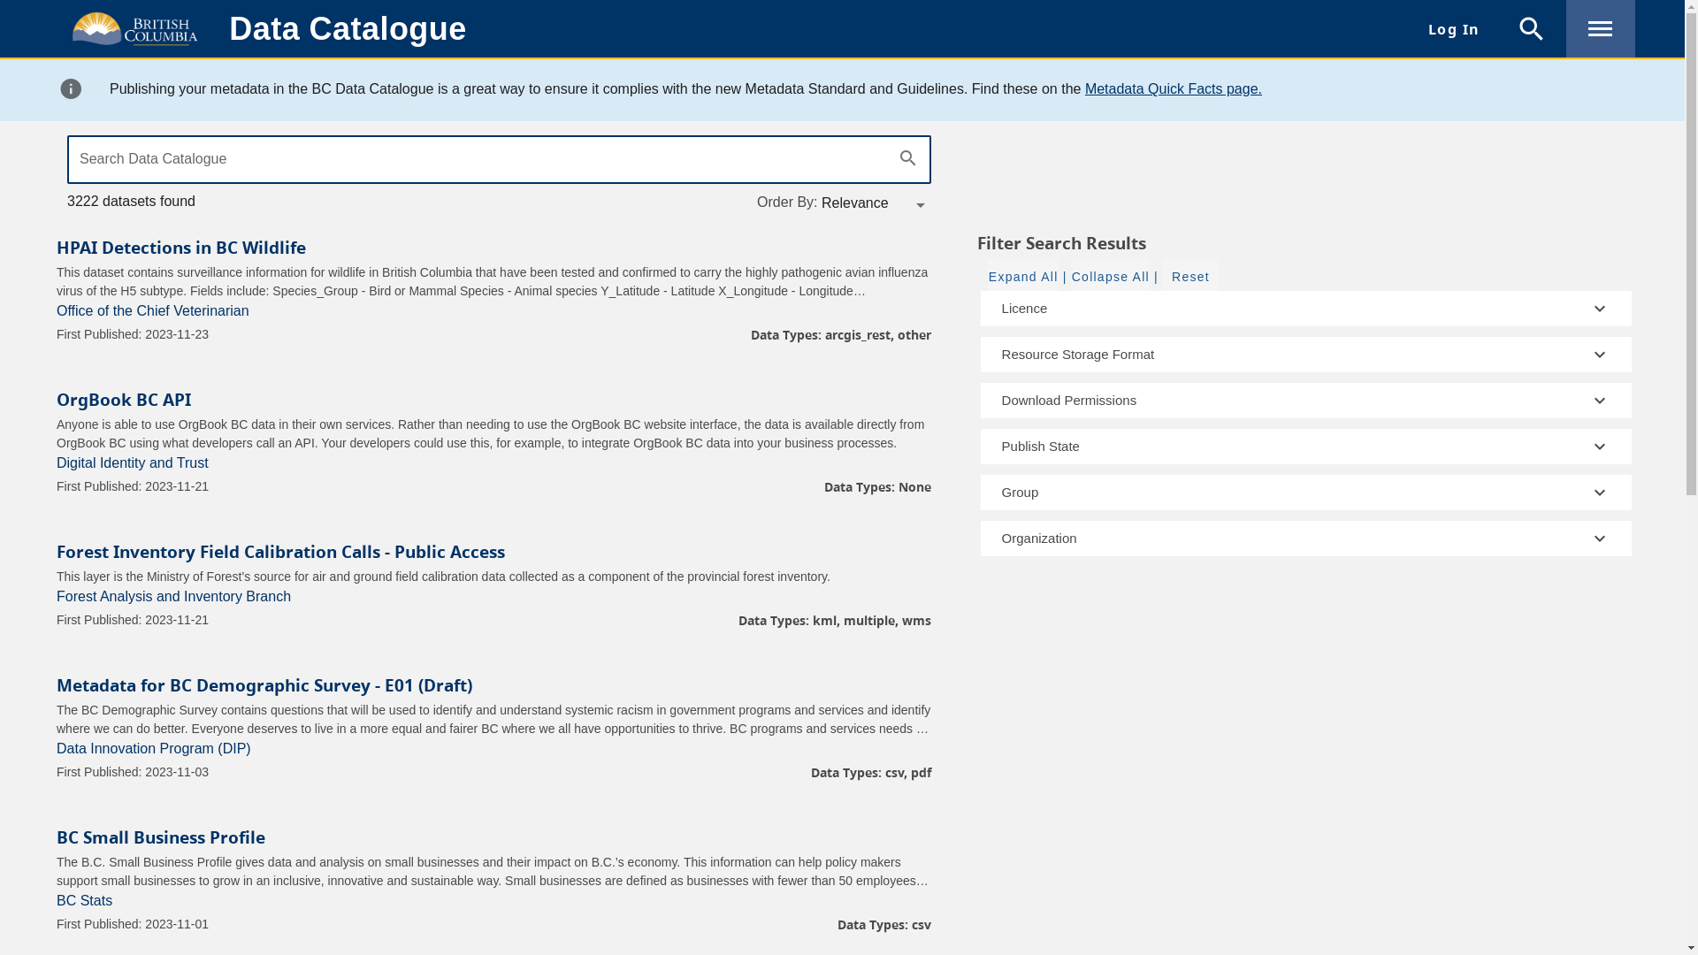 This screenshot has height=955, width=1698. Describe the element at coordinates (161, 837) in the screenshot. I see `BC Small Business Profile` at that location.